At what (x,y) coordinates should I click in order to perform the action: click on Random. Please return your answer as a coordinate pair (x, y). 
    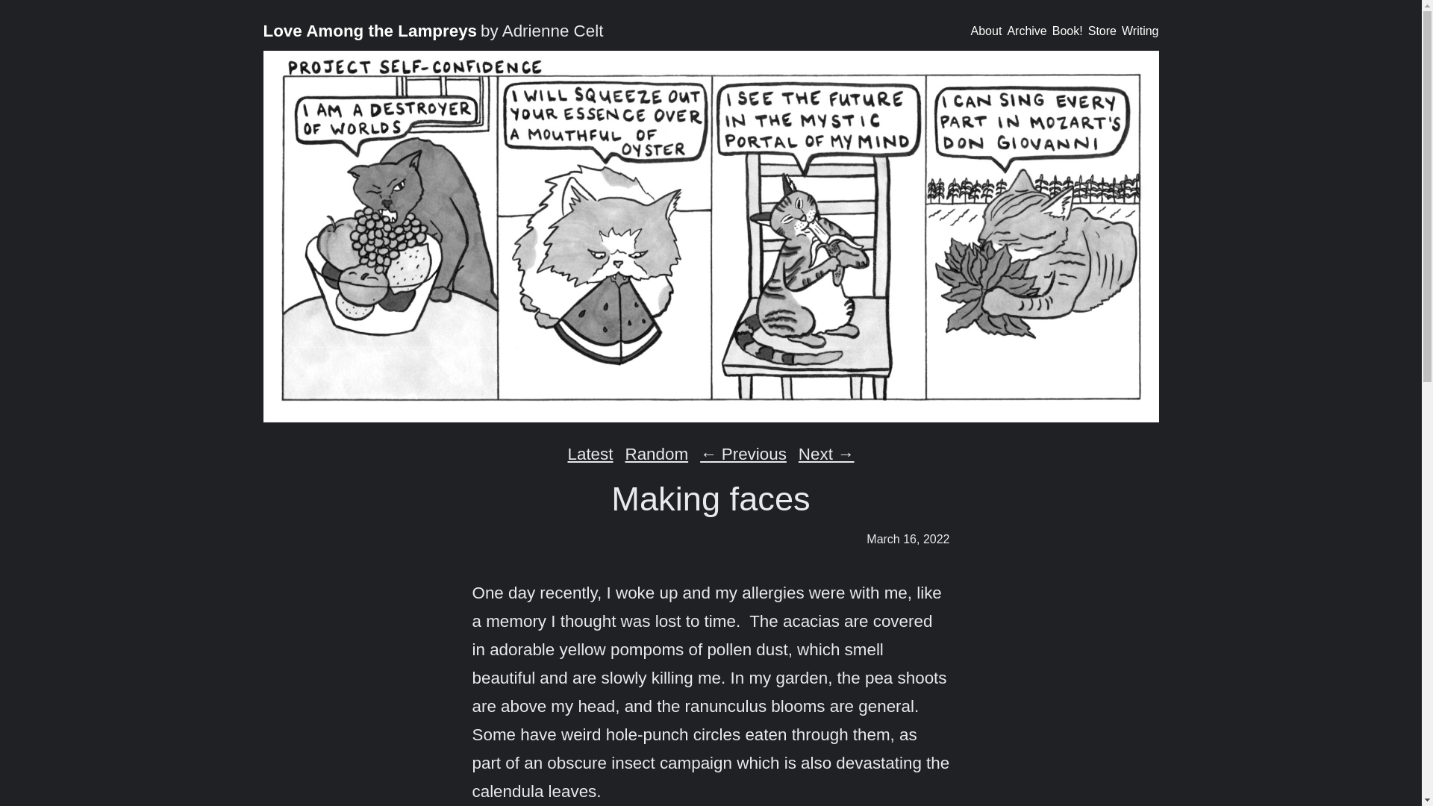
    Looking at the image, I should click on (656, 454).